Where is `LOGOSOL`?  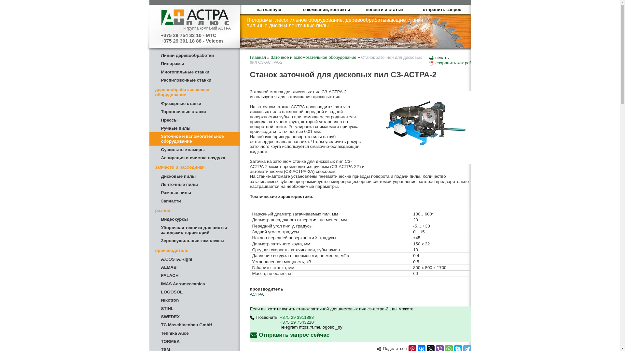 LOGOSOL is located at coordinates (195, 292).